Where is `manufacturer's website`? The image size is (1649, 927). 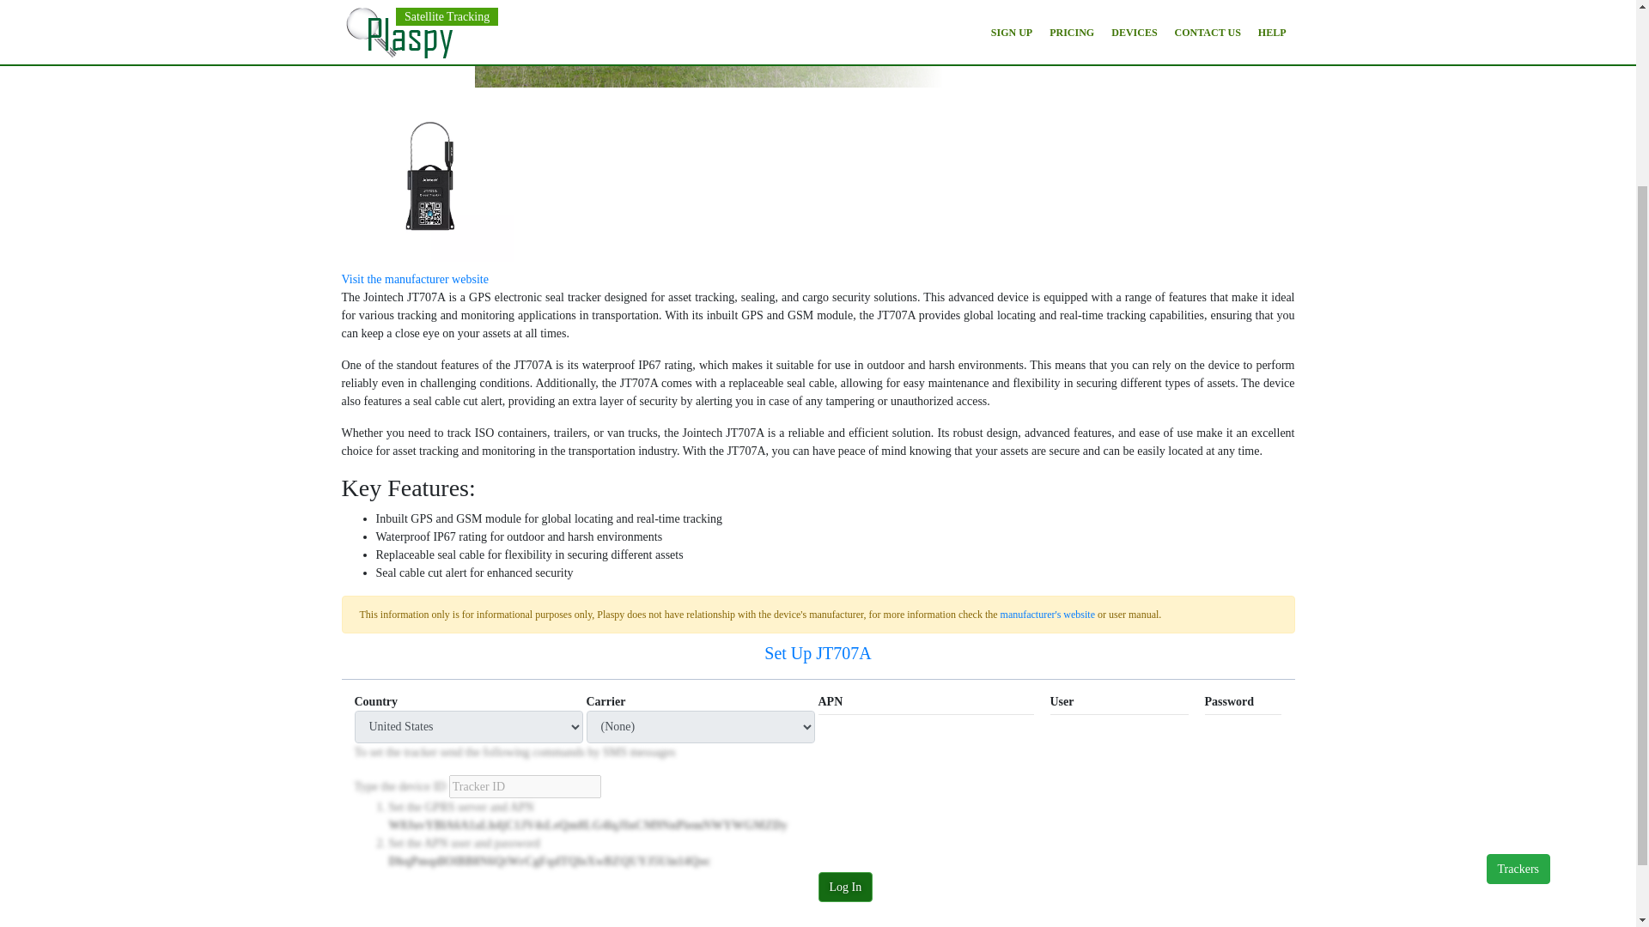 manufacturer's website is located at coordinates (1048, 614).